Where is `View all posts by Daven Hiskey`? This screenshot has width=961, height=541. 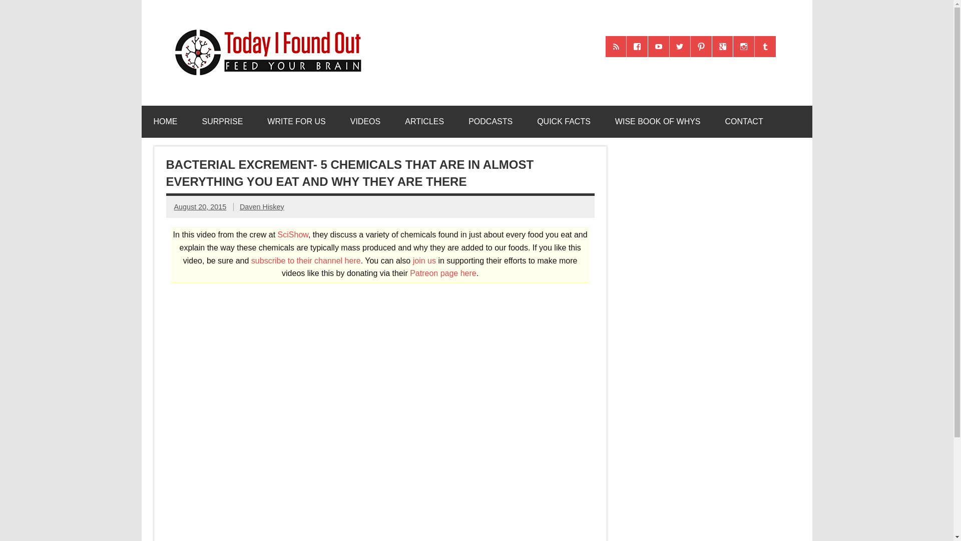 View all posts by Daven Hiskey is located at coordinates (262, 207).